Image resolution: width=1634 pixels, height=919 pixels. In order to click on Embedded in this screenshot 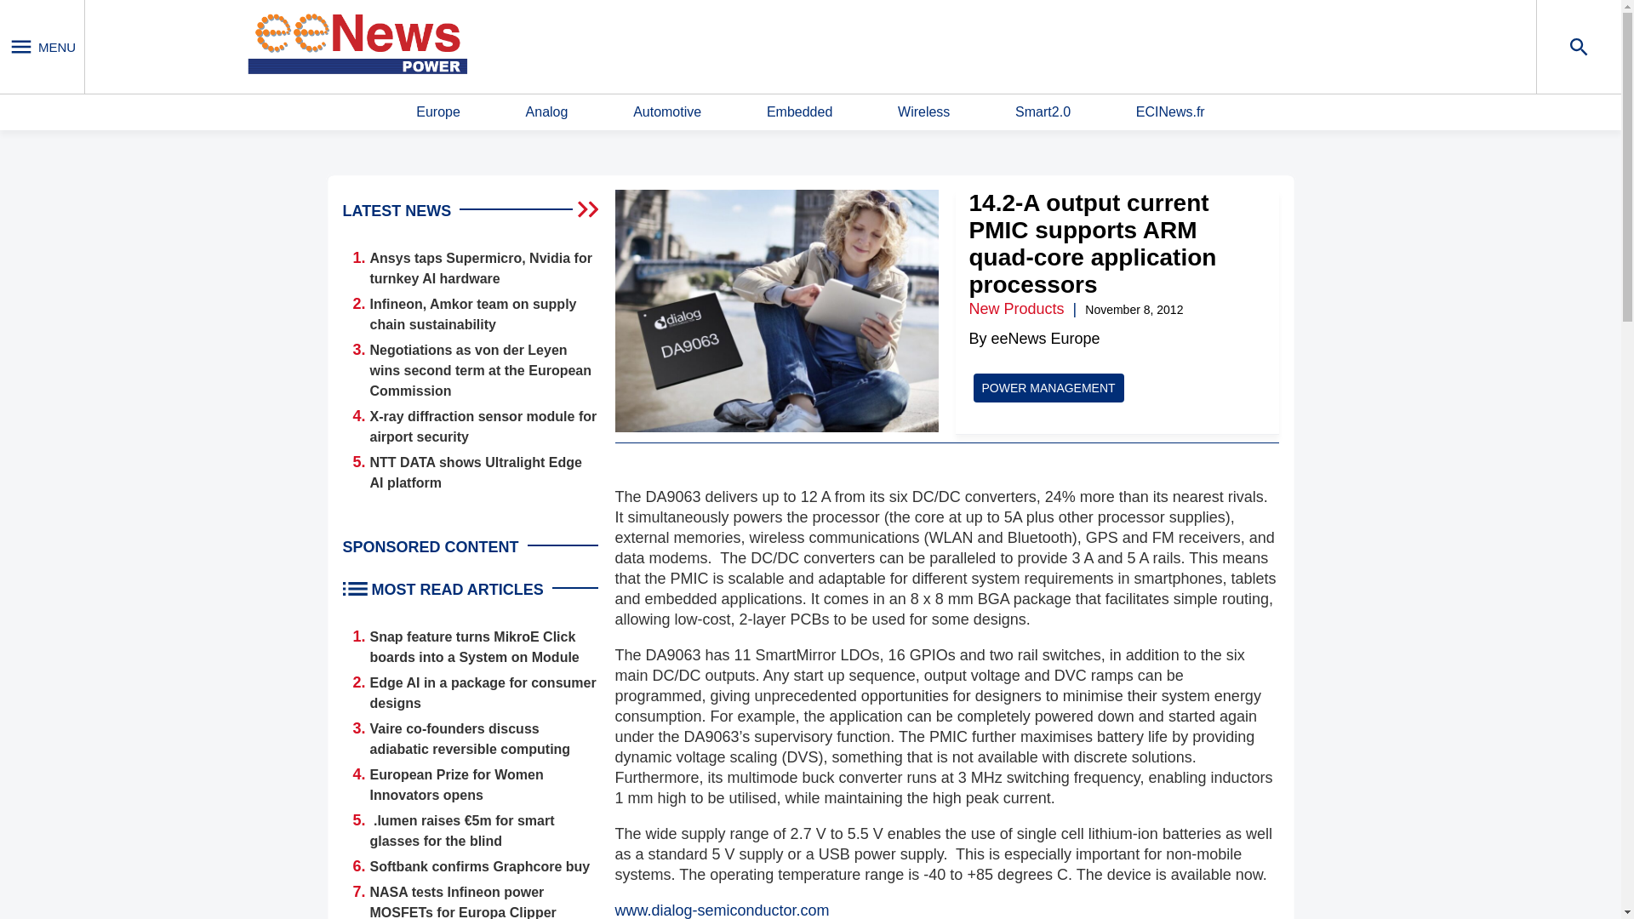, I will do `click(798, 112)`.